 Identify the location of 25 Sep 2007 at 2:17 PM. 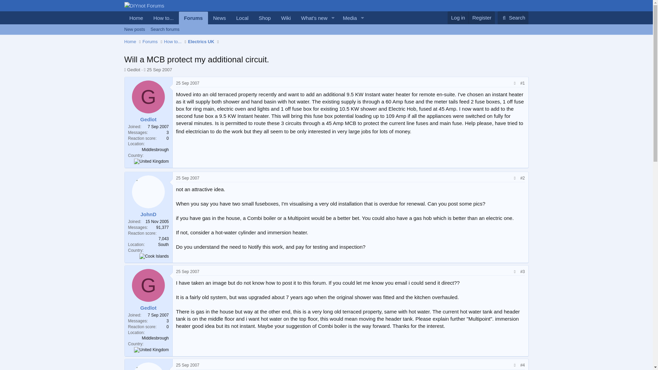
(513, 18).